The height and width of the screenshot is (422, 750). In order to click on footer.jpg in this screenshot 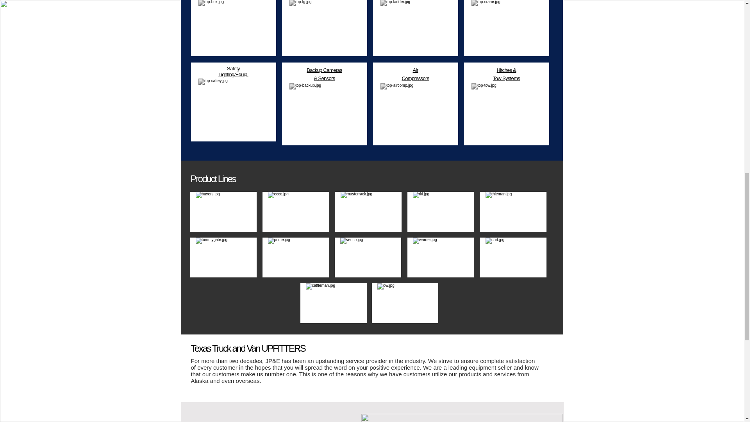, I will do `click(462, 418)`.